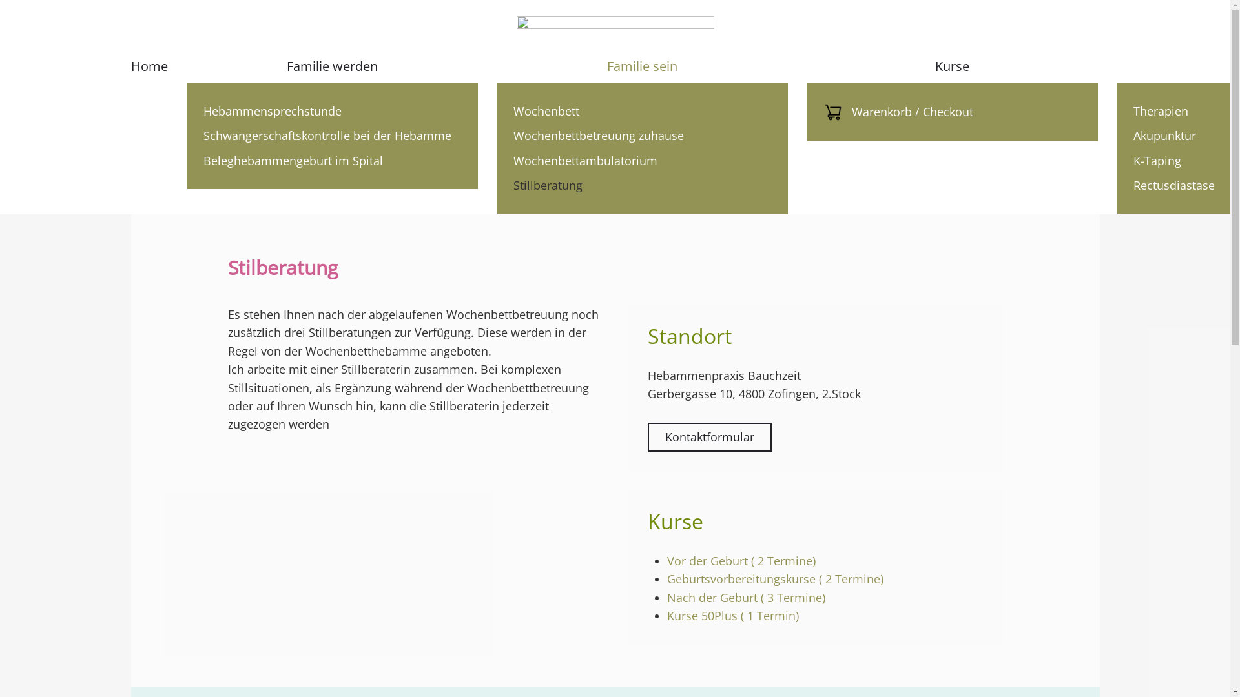 This screenshot has height=697, width=1240. Describe the element at coordinates (332, 161) in the screenshot. I see `Beleghebammengeburt im Spital` at that location.